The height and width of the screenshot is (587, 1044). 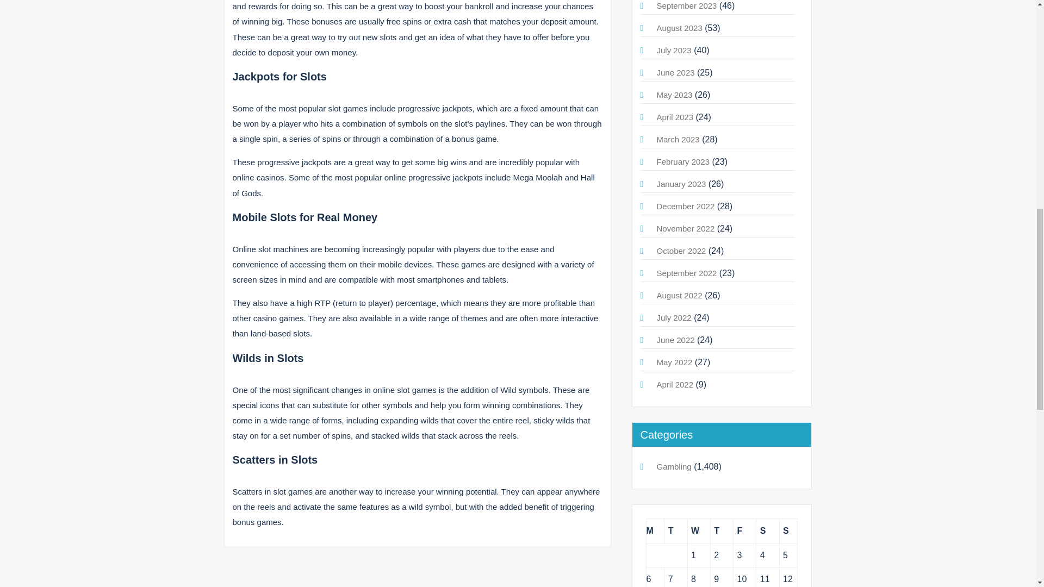 I want to click on October 2022, so click(x=681, y=250).